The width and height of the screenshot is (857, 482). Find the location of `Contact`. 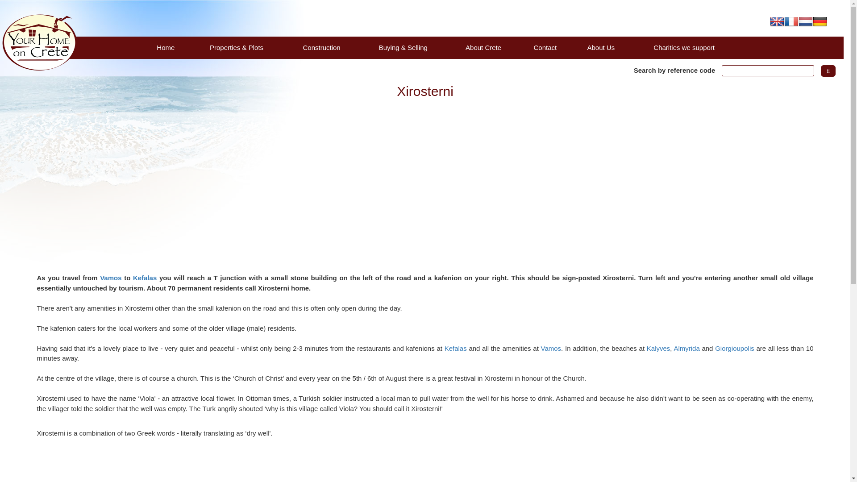

Contact is located at coordinates (545, 47).